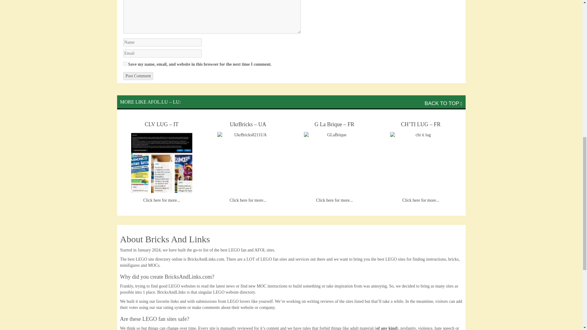 This screenshot has height=330, width=587. Describe the element at coordinates (248, 163) in the screenshot. I see `UkrBricks - UA 2` at that location.